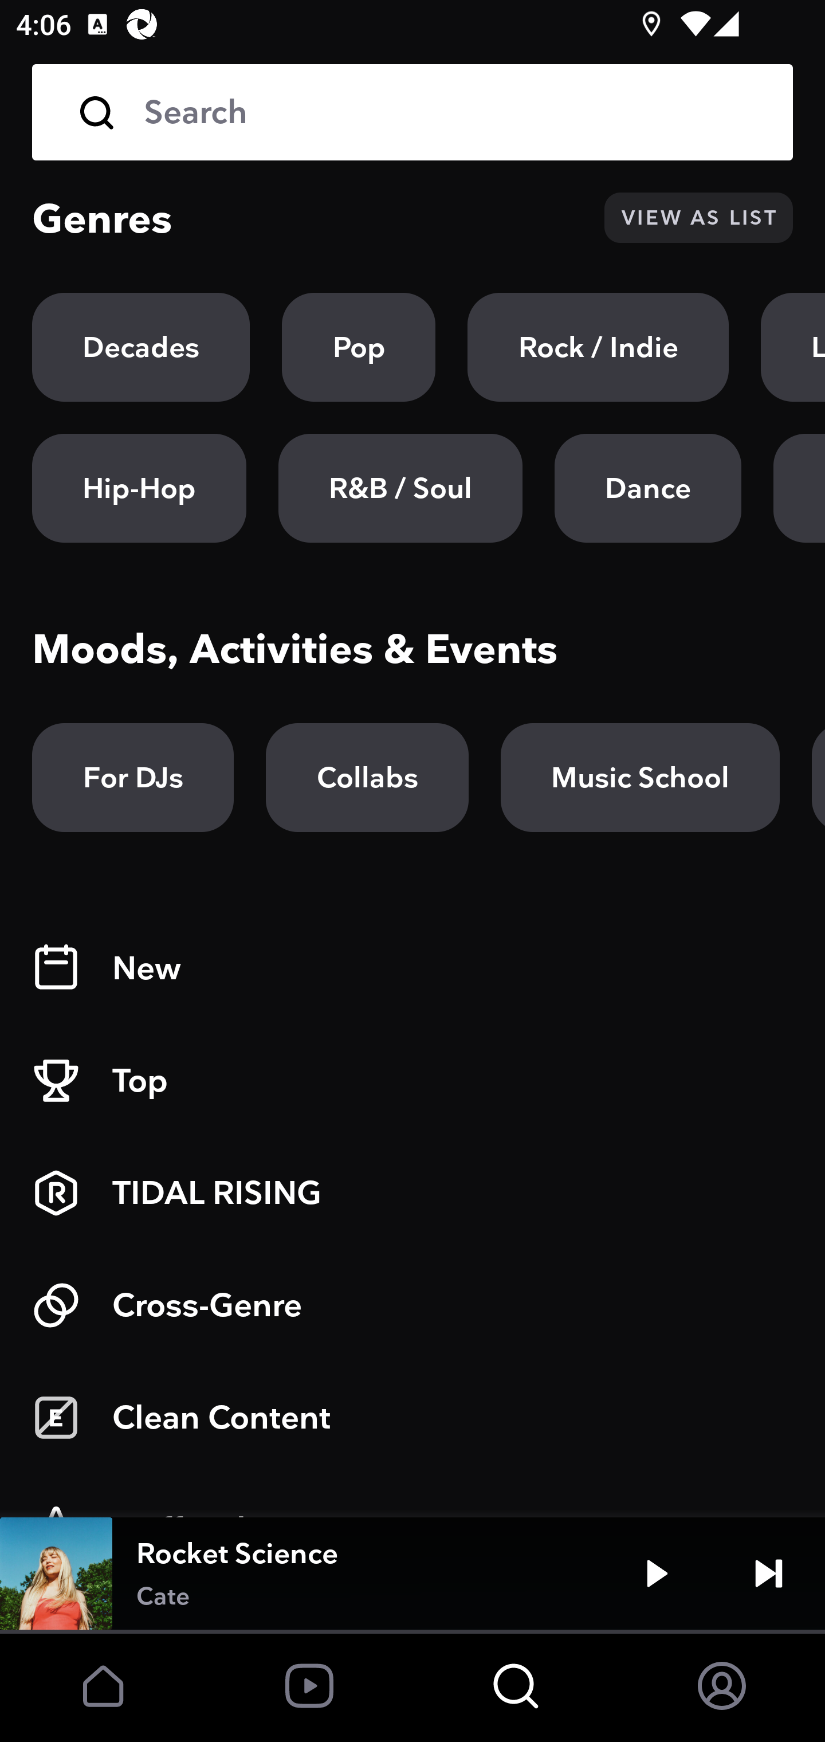  Describe the element at coordinates (400, 488) in the screenshot. I see `R&B / Soul` at that location.